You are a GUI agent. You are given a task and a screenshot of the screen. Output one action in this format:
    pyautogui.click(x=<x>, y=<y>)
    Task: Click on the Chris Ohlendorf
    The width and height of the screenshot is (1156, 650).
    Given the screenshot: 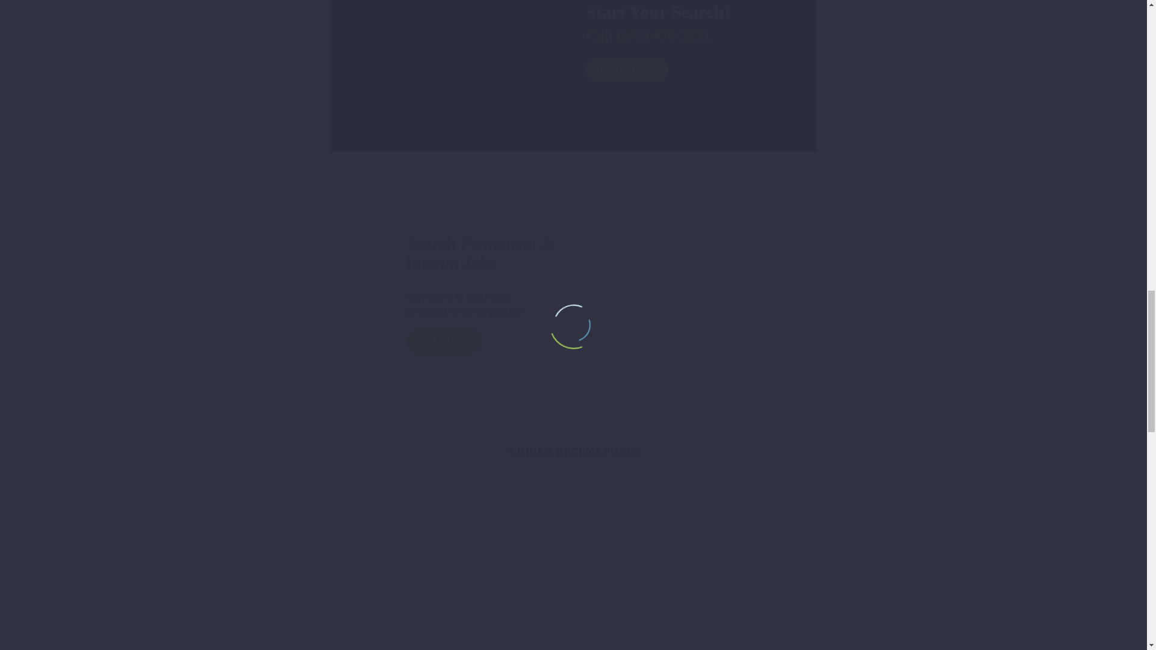 What is the action you would take?
    pyautogui.click(x=452, y=68)
    